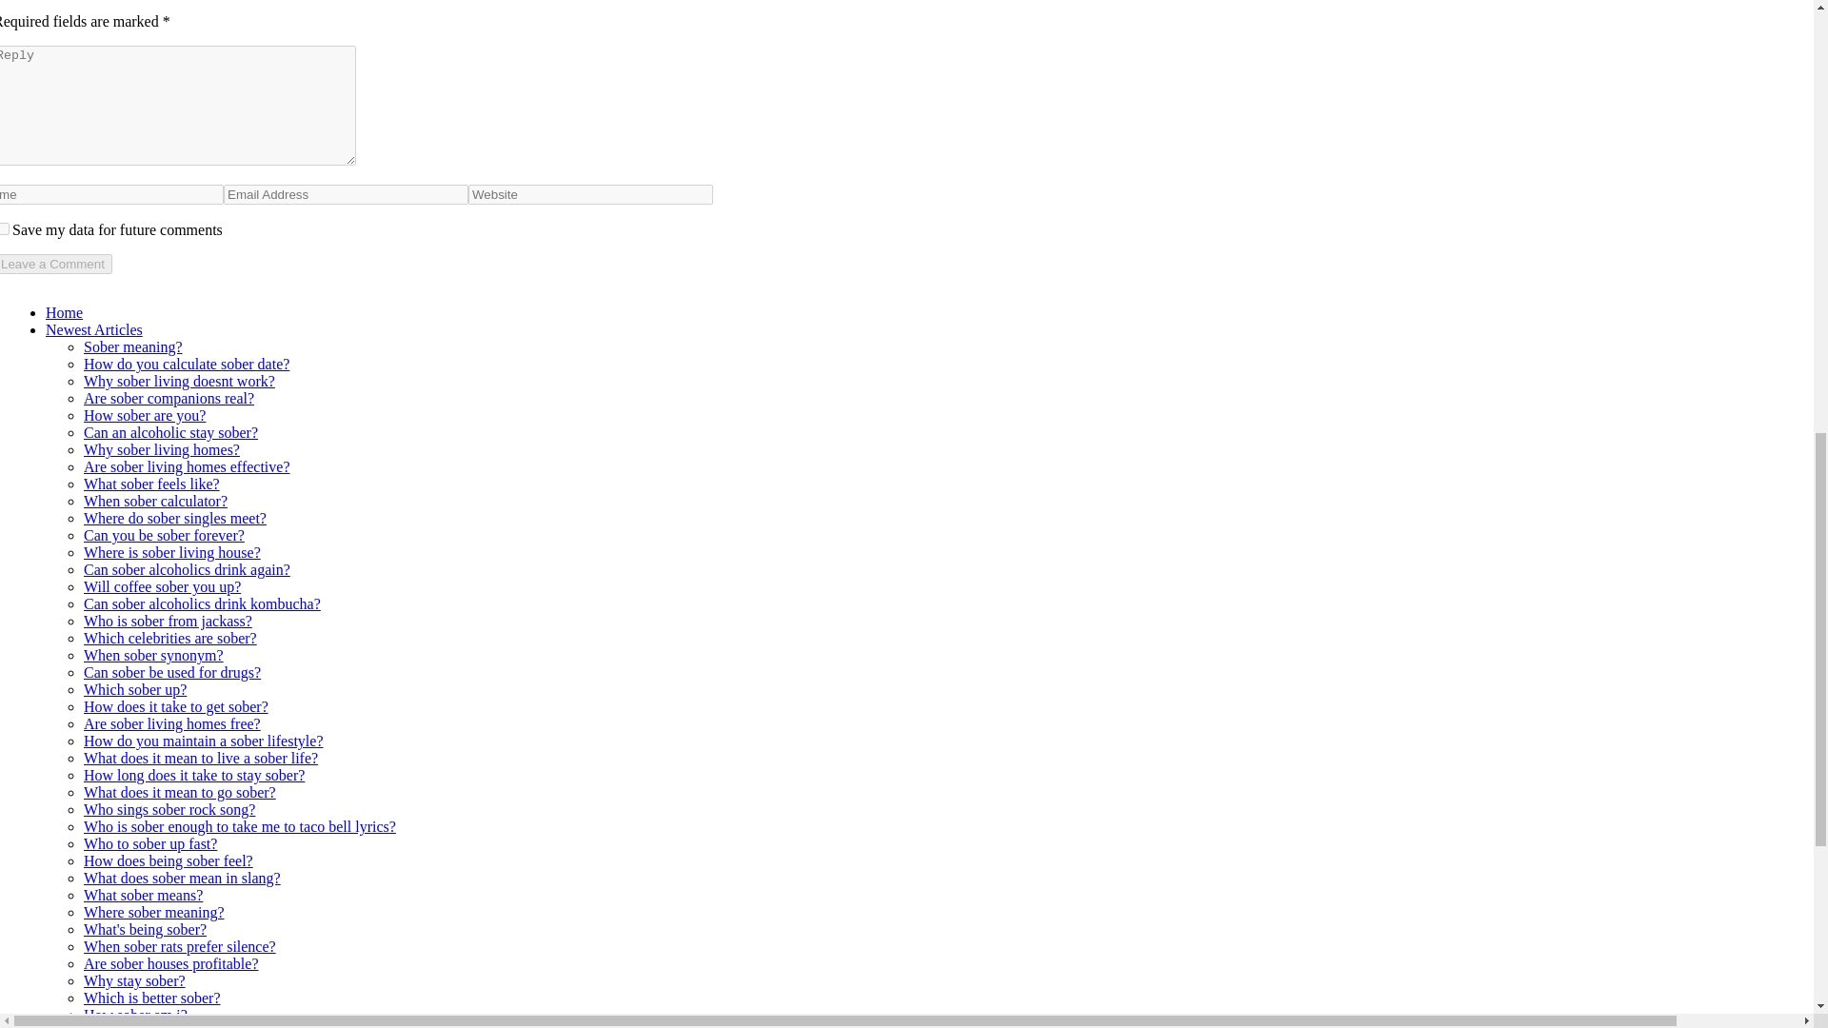  I want to click on Leave a Comment, so click(55, 264).